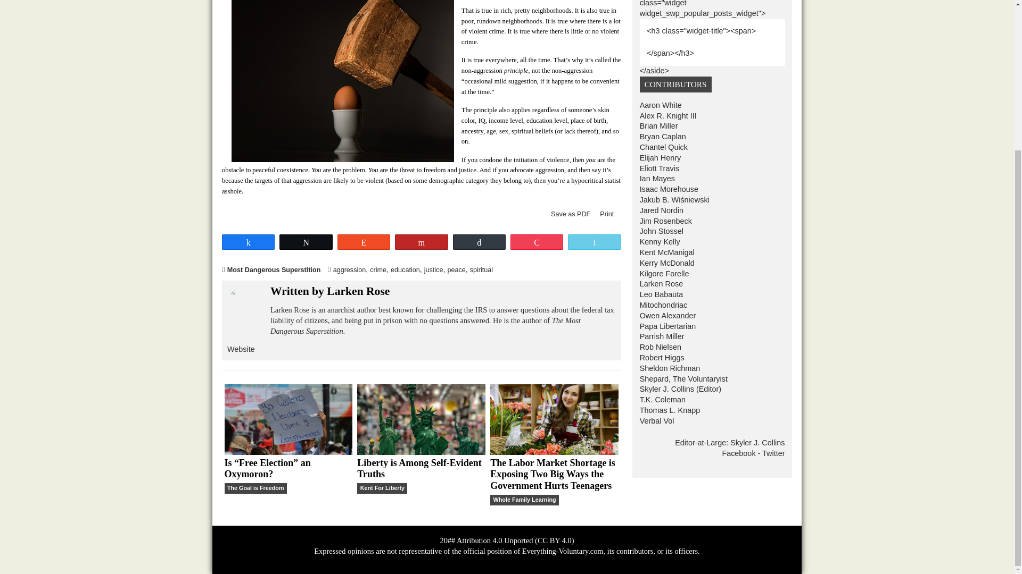 The height and width of the screenshot is (574, 1022). I want to click on Posts by Ian Mayes, so click(730, 221).